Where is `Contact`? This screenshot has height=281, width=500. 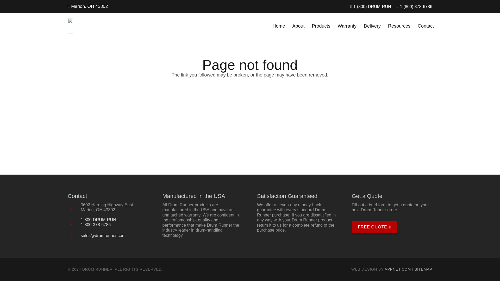
Contact is located at coordinates (426, 26).